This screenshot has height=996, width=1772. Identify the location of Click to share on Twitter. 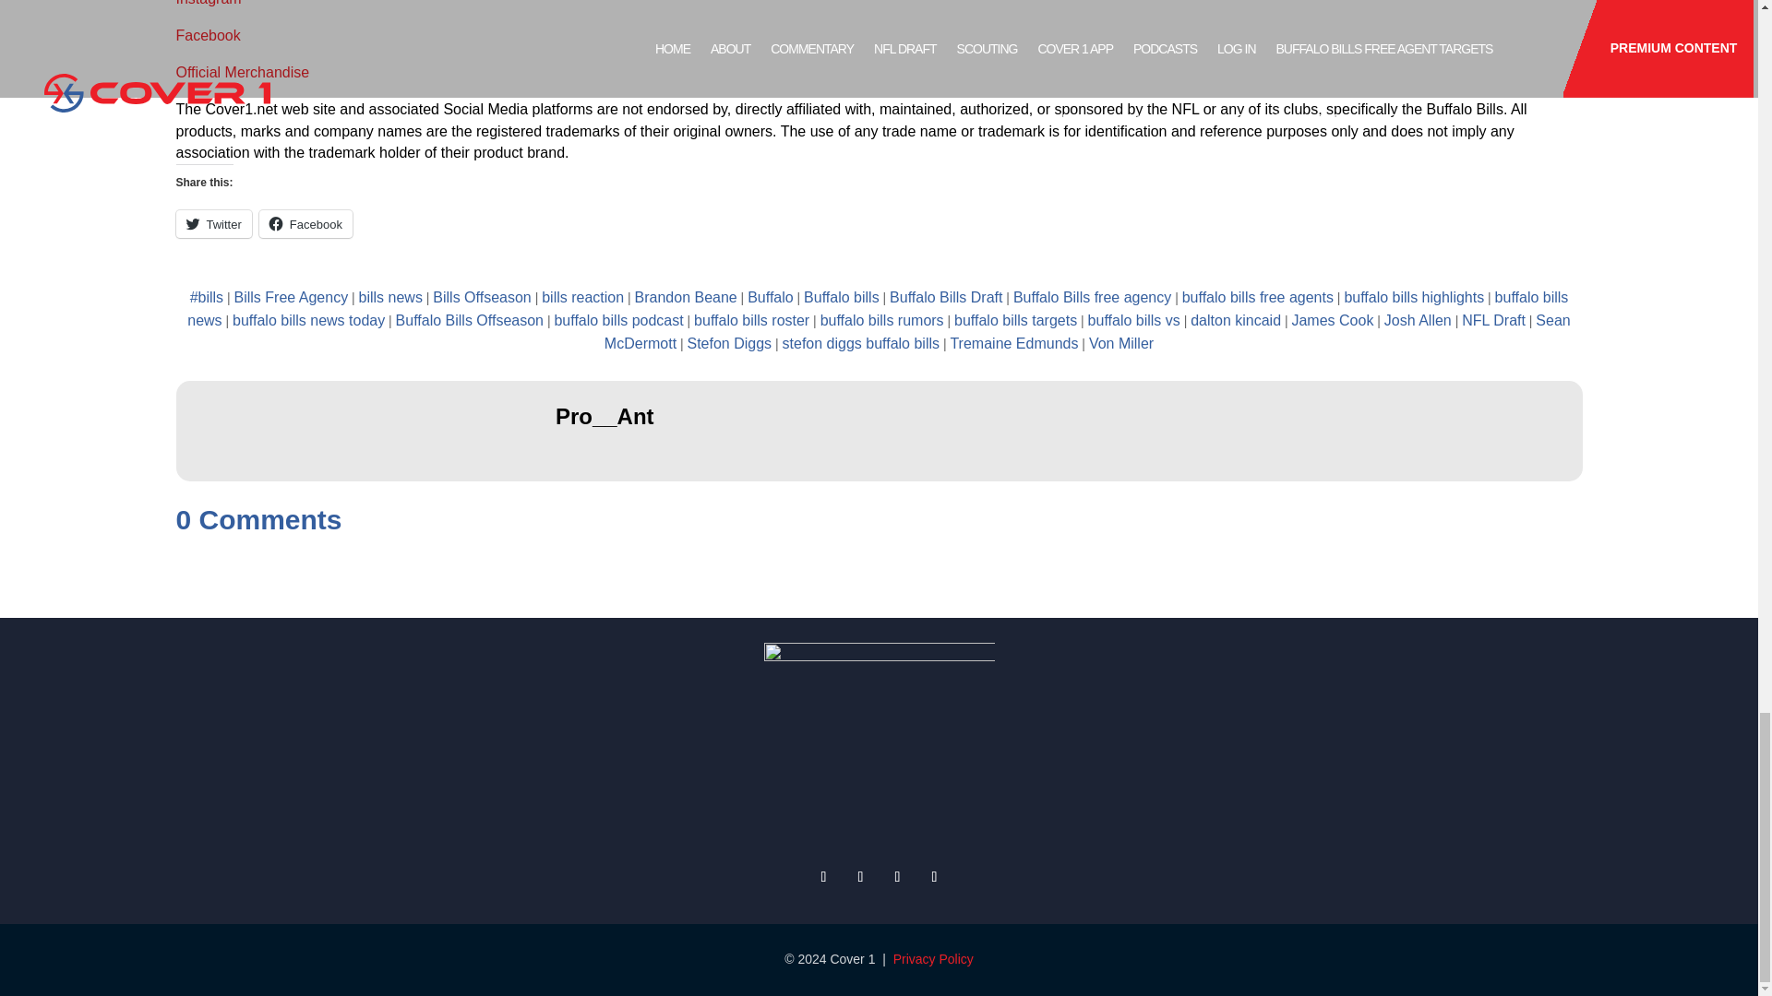
(213, 223).